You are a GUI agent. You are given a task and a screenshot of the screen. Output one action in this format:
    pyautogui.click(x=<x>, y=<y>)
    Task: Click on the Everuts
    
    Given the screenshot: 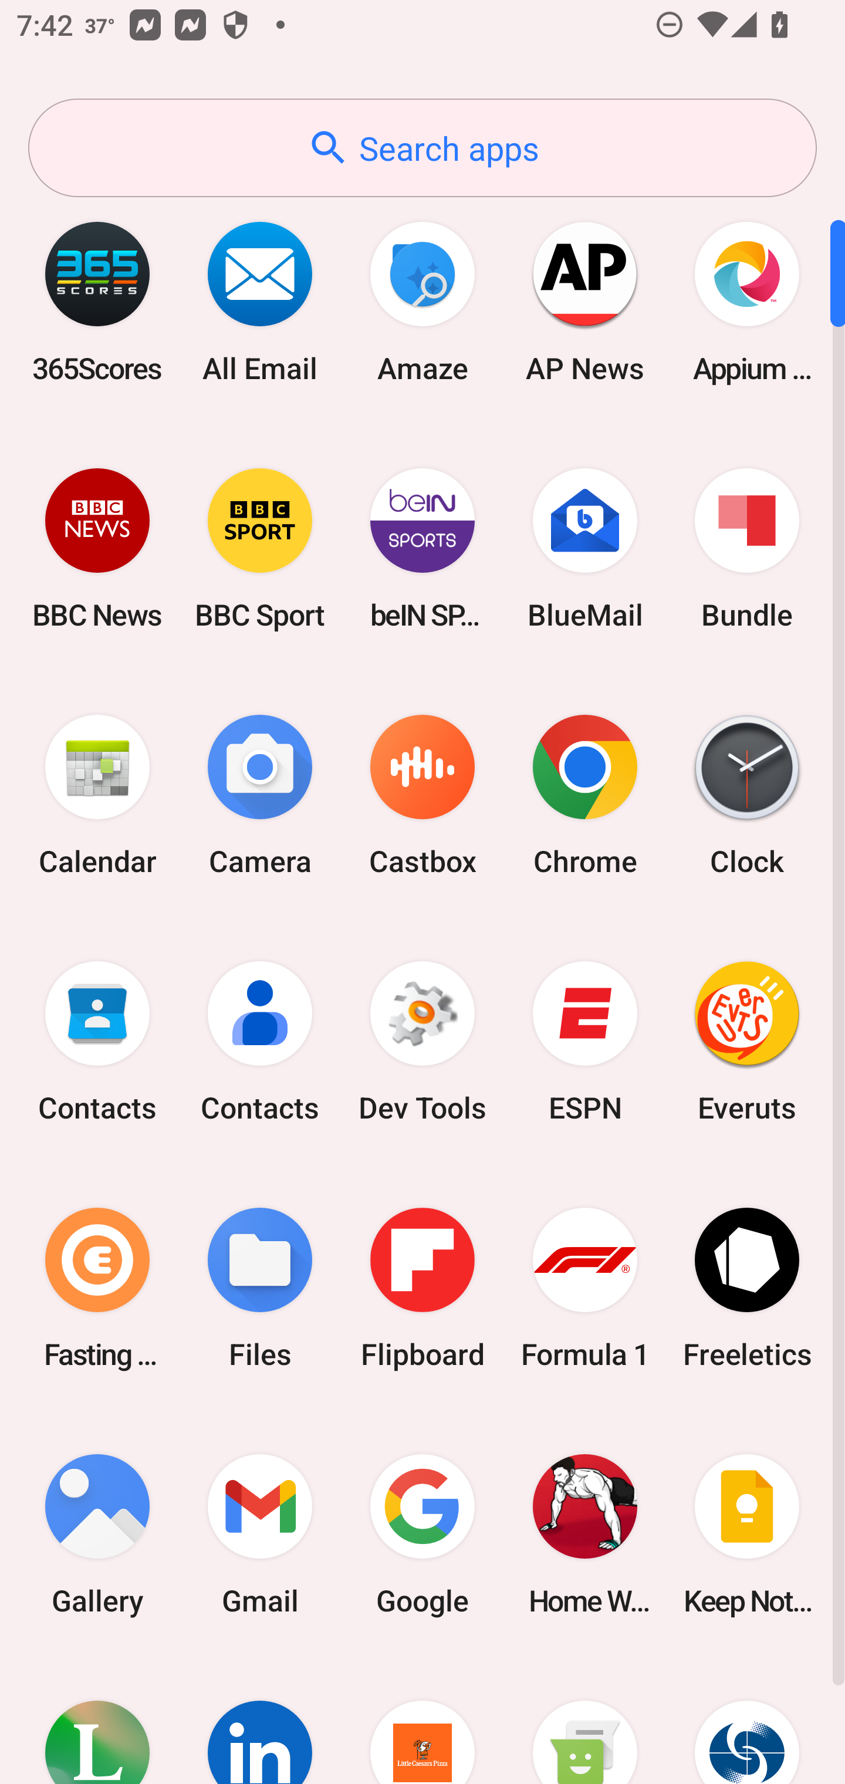 What is the action you would take?
    pyautogui.click(x=747, y=1042)
    